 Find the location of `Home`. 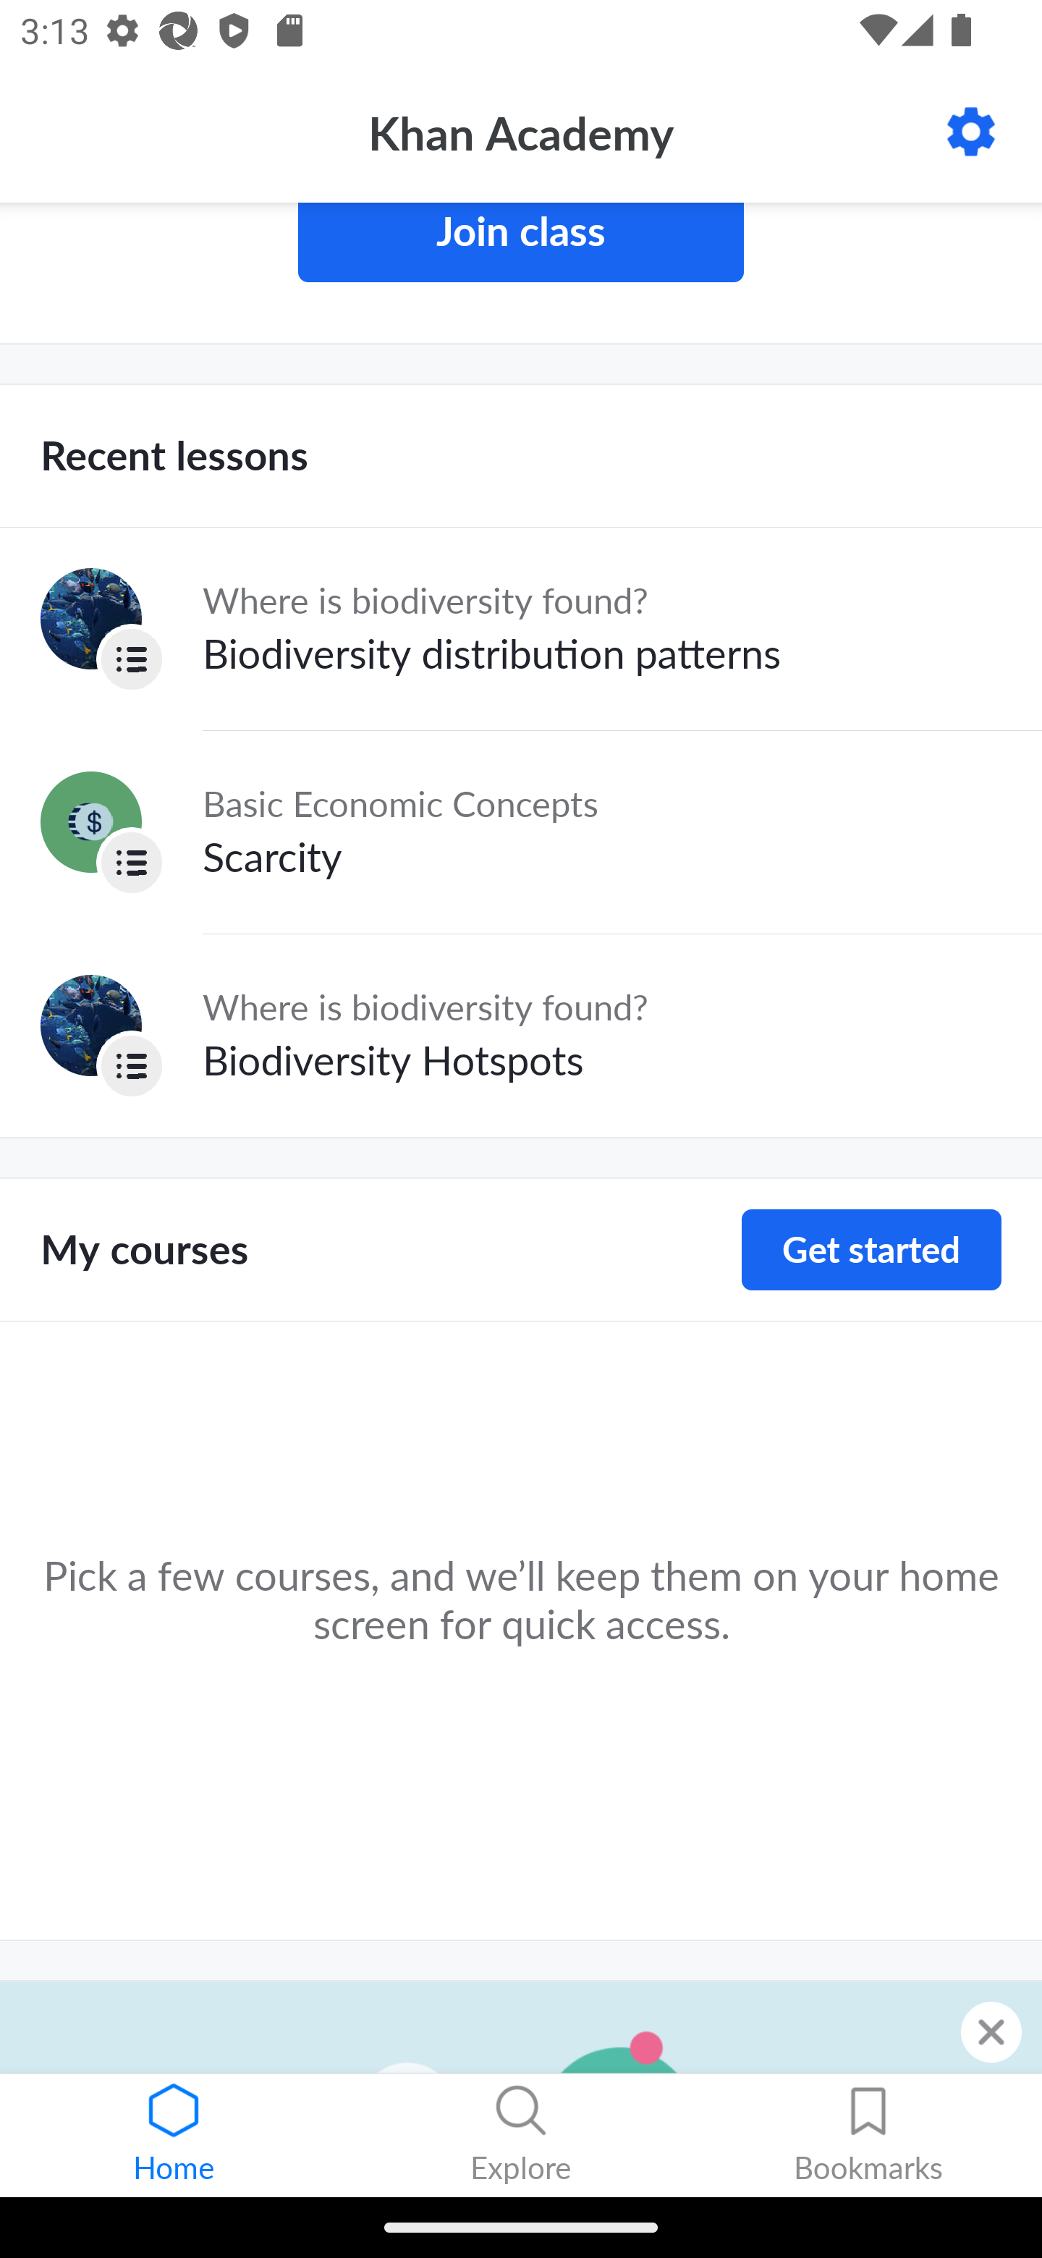

Home is located at coordinates (174, 2136).